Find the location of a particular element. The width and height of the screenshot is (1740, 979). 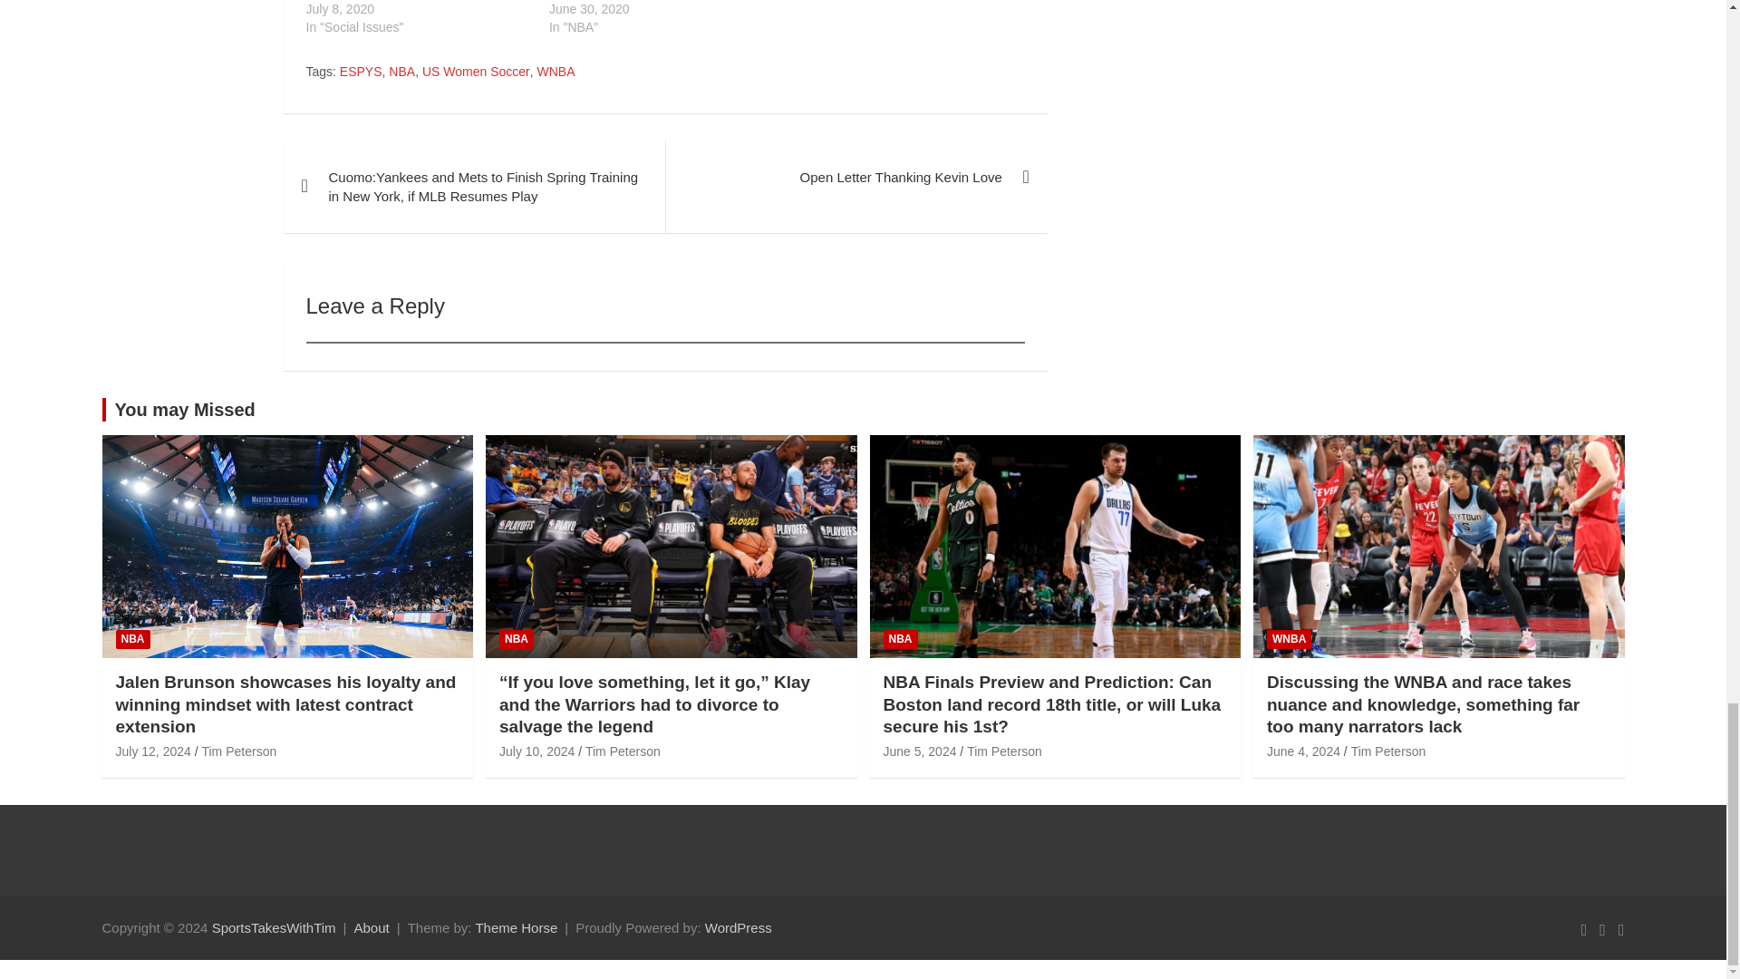

Theme Horse is located at coordinates (516, 928).